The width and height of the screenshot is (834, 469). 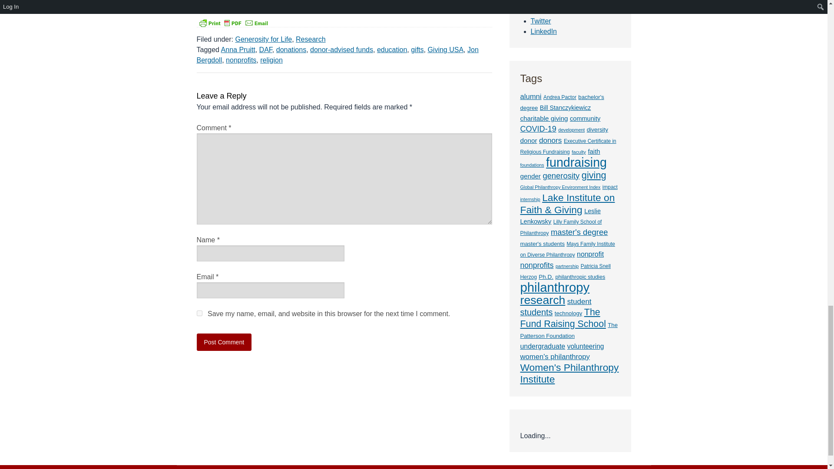 What do you see at coordinates (199, 313) in the screenshot?
I see `yes` at bounding box center [199, 313].